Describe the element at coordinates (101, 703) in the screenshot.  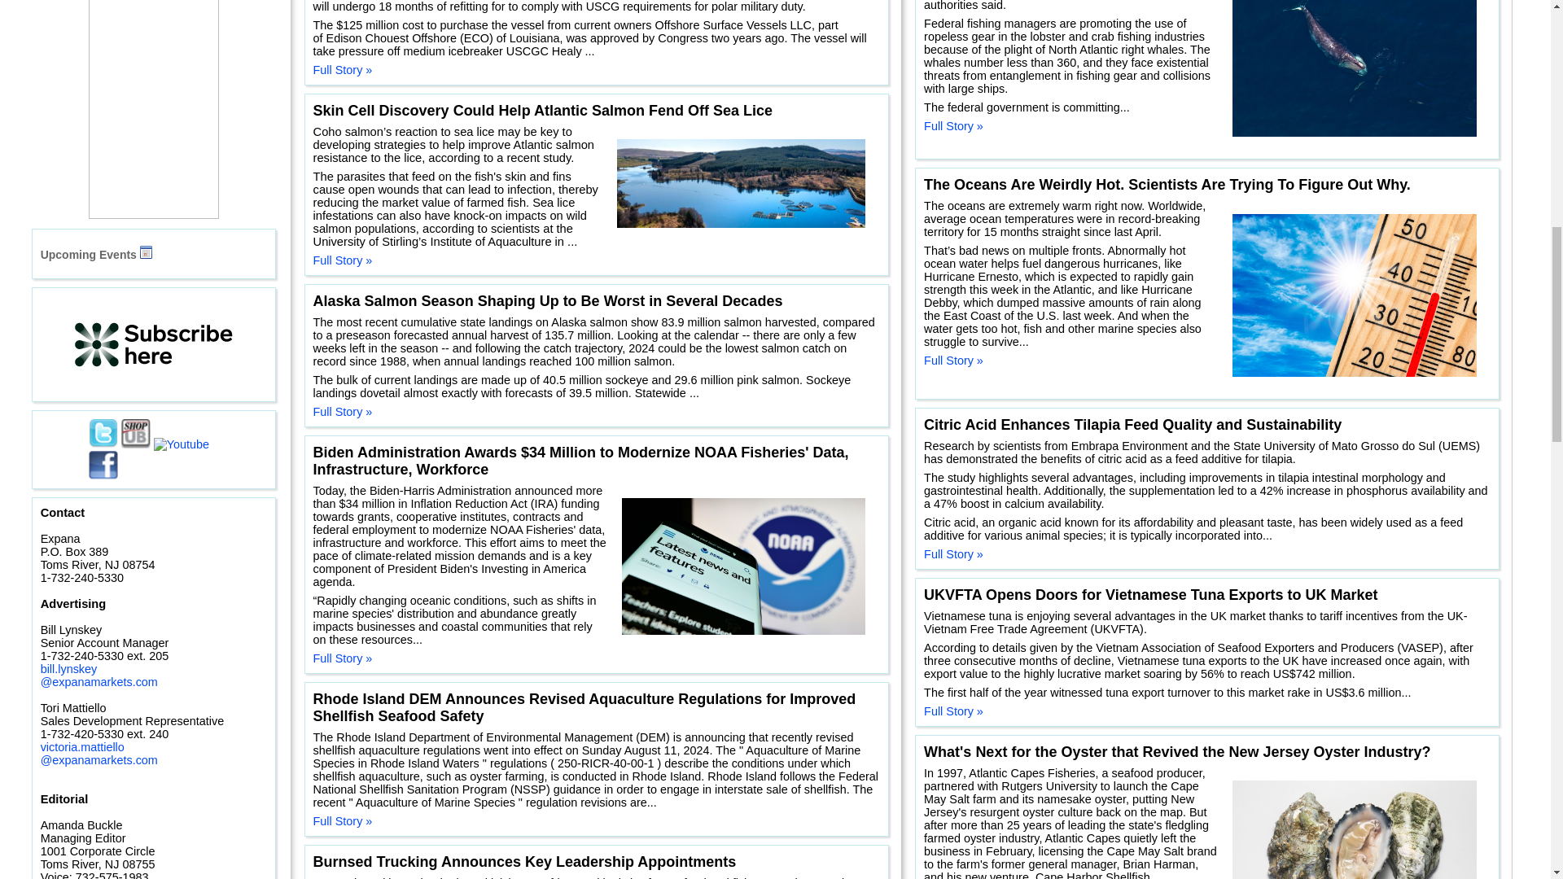
I see `Market Story` at that location.